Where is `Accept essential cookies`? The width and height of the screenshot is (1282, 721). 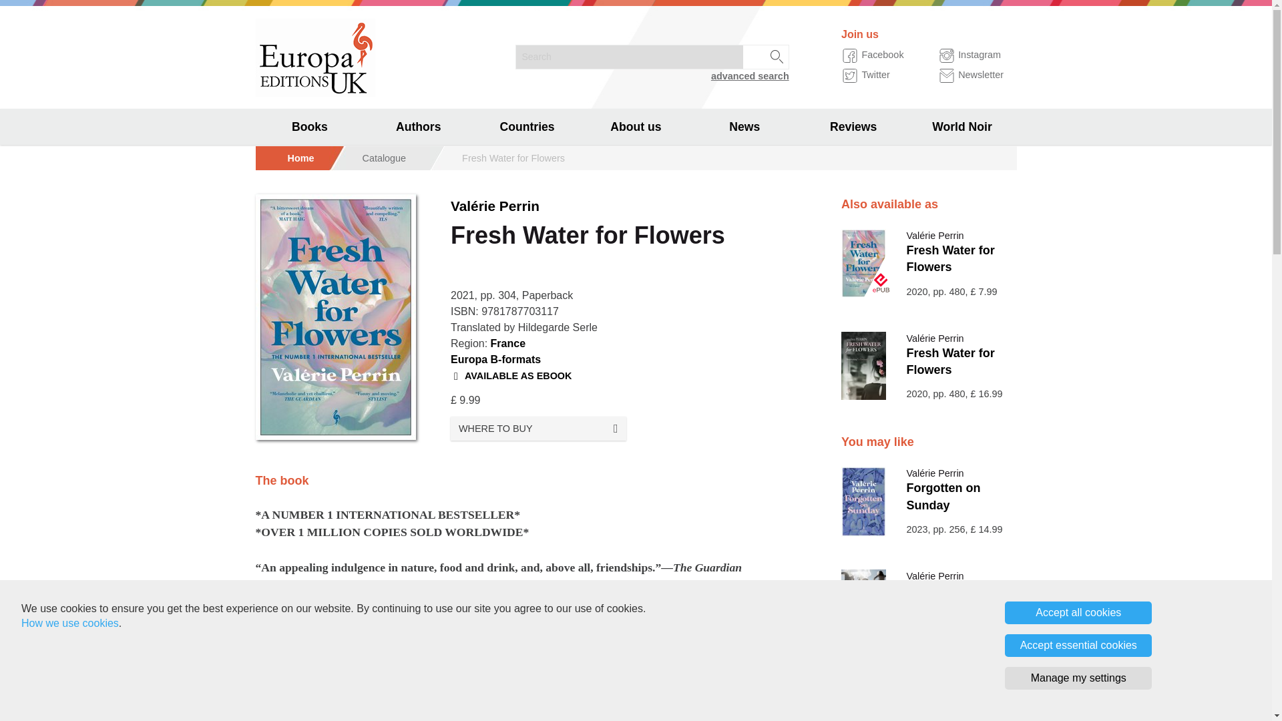
Accept essential cookies is located at coordinates (1078, 645).